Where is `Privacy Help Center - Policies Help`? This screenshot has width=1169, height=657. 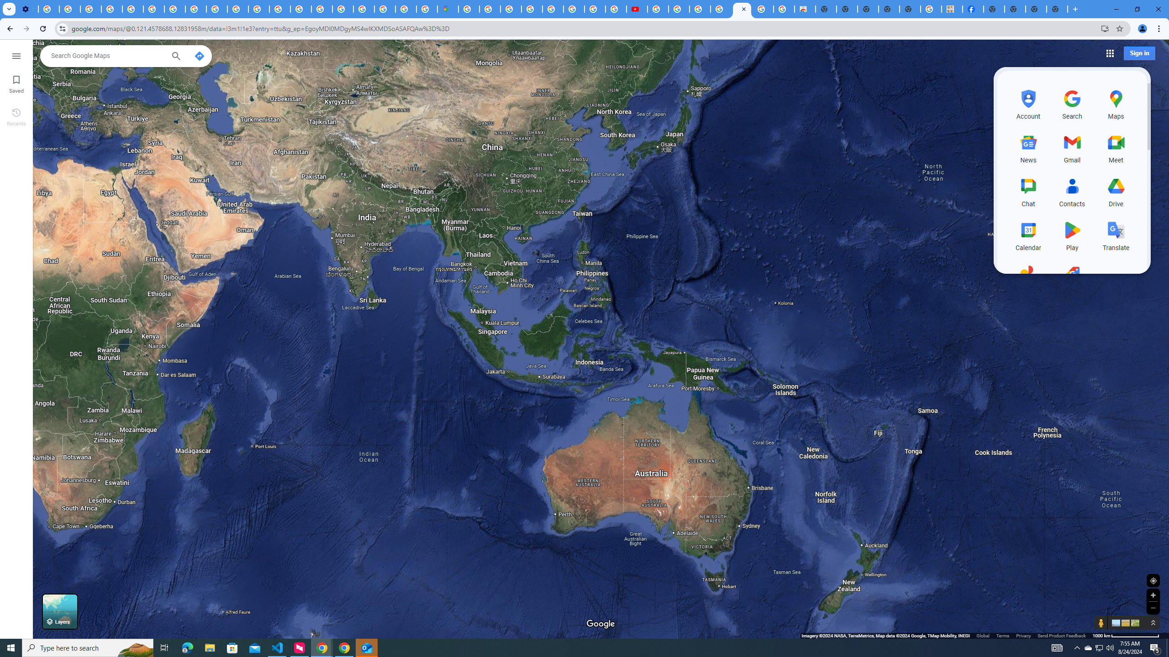 Privacy Help Center - Policies Help is located at coordinates (574, 9).